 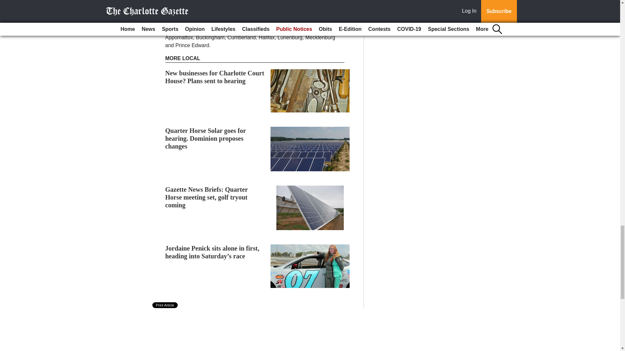 I want to click on Print Article, so click(x=165, y=305).